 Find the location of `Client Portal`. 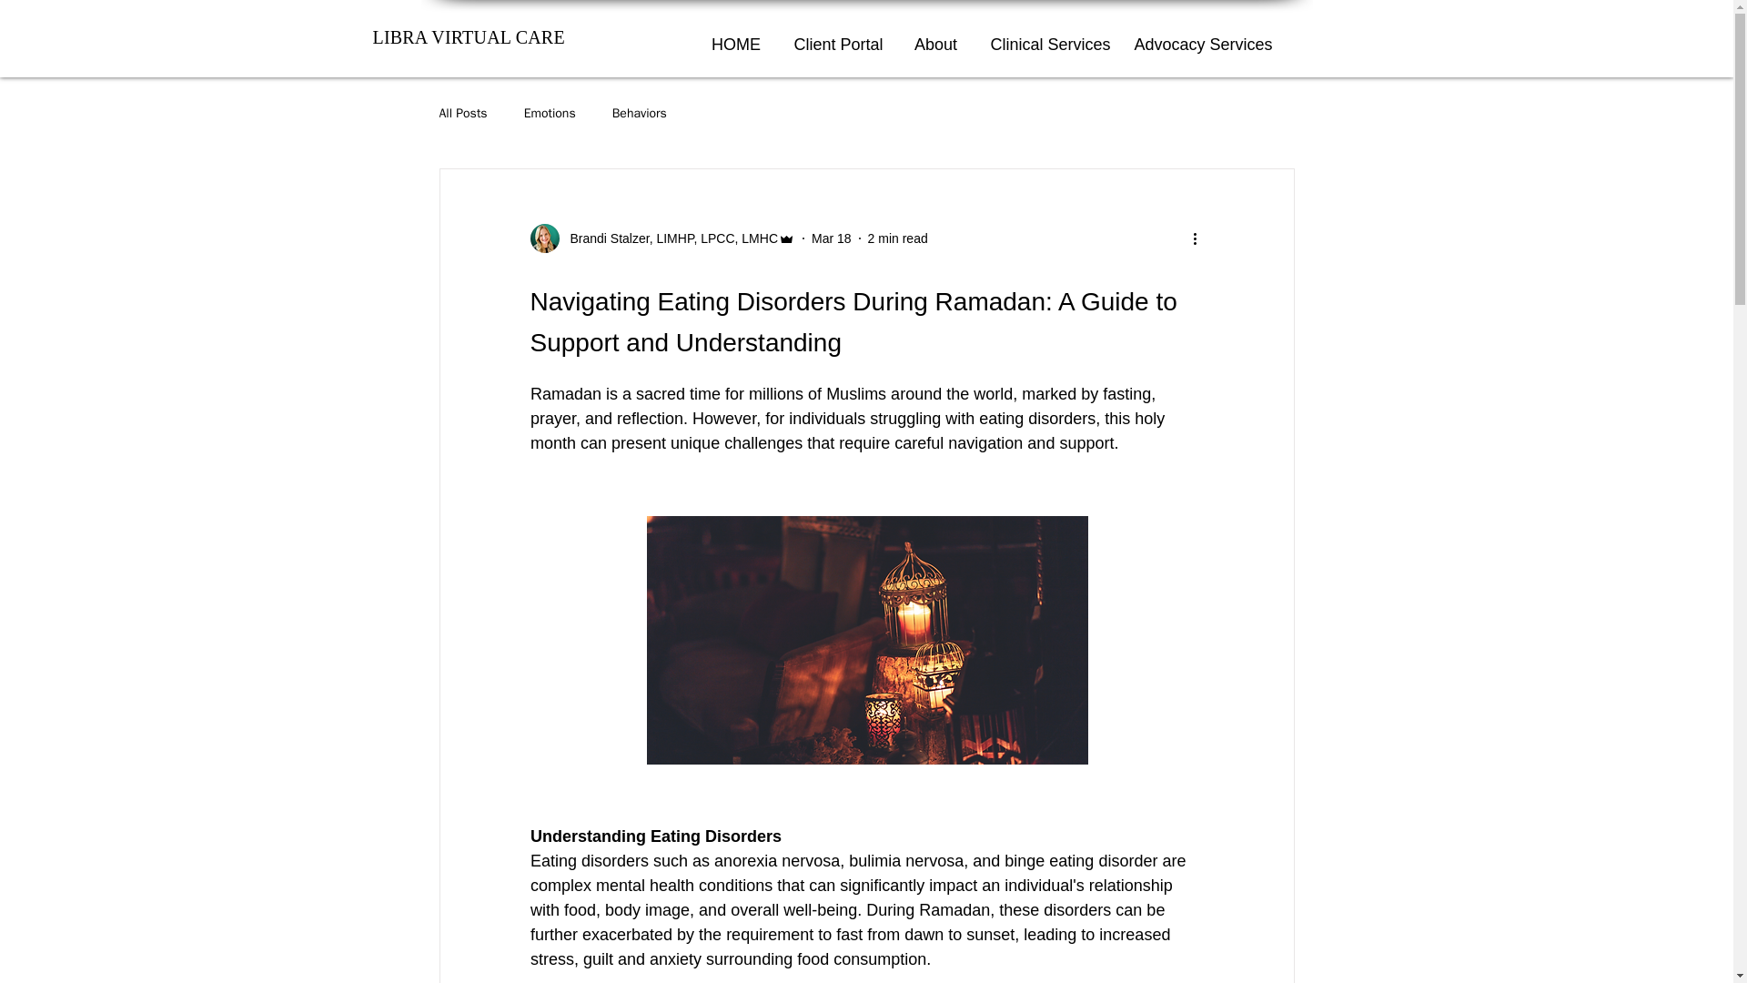

Client Portal is located at coordinates (837, 36).